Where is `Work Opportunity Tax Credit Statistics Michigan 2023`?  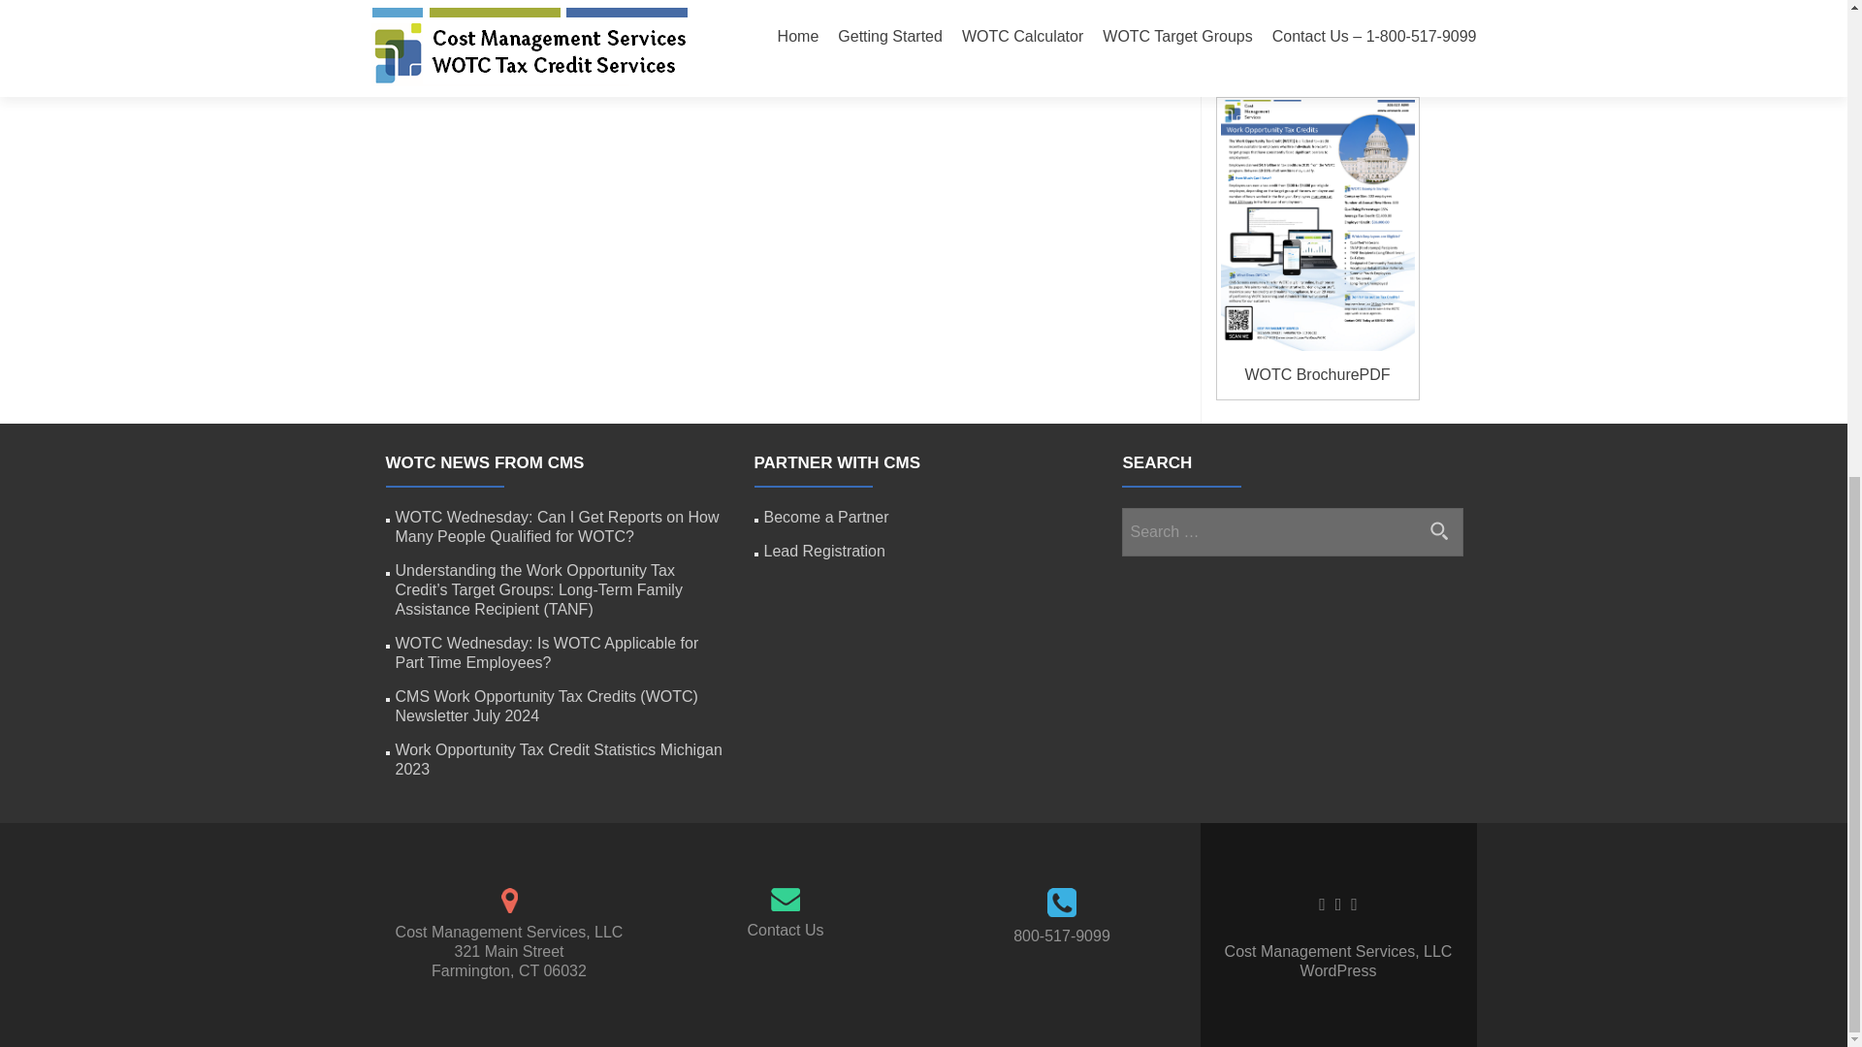
Work Opportunity Tax Credit Statistics Michigan 2023 is located at coordinates (559, 759).